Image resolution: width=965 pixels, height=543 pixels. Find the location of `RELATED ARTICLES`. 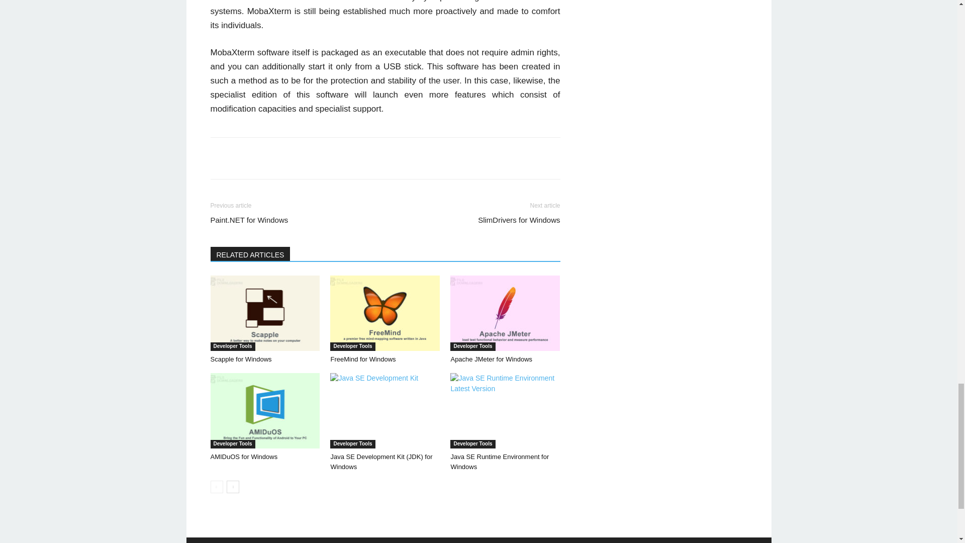

RELATED ARTICLES is located at coordinates (250, 254).